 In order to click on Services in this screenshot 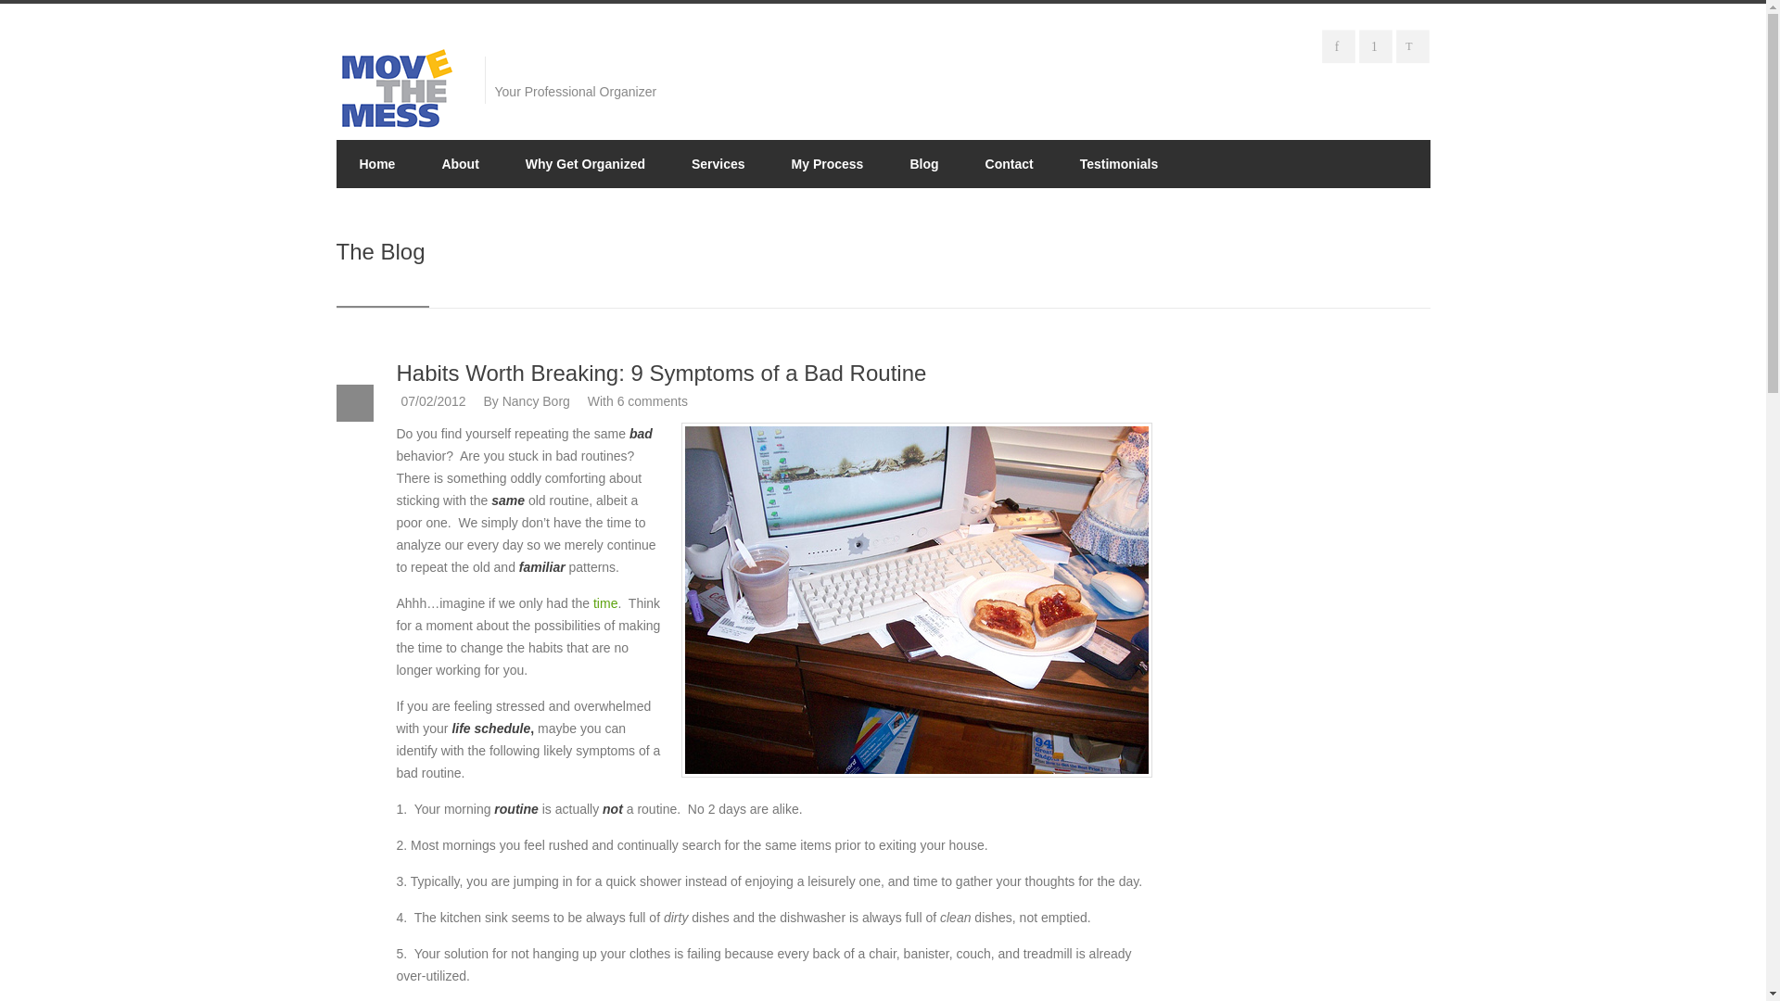, I will do `click(718, 164)`.